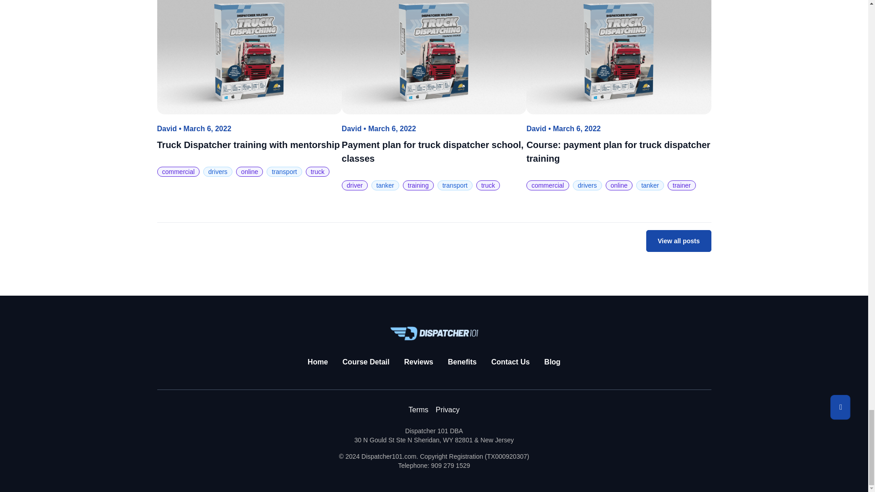 This screenshot has height=492, width=875. Describe the element at coordinates (249, 57) in the screenshot. I see `5852abbff89b8f98a02ec2f200054d73` at that location.